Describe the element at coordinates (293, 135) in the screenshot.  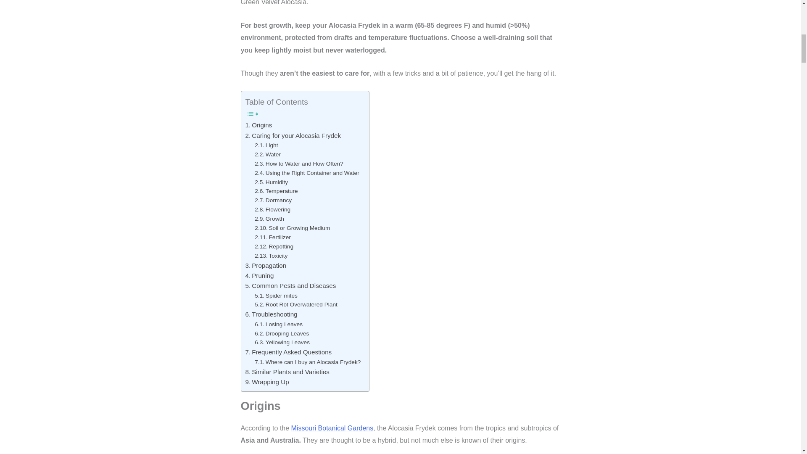
I see `Caring for your Alocasia Frydek` at that location.